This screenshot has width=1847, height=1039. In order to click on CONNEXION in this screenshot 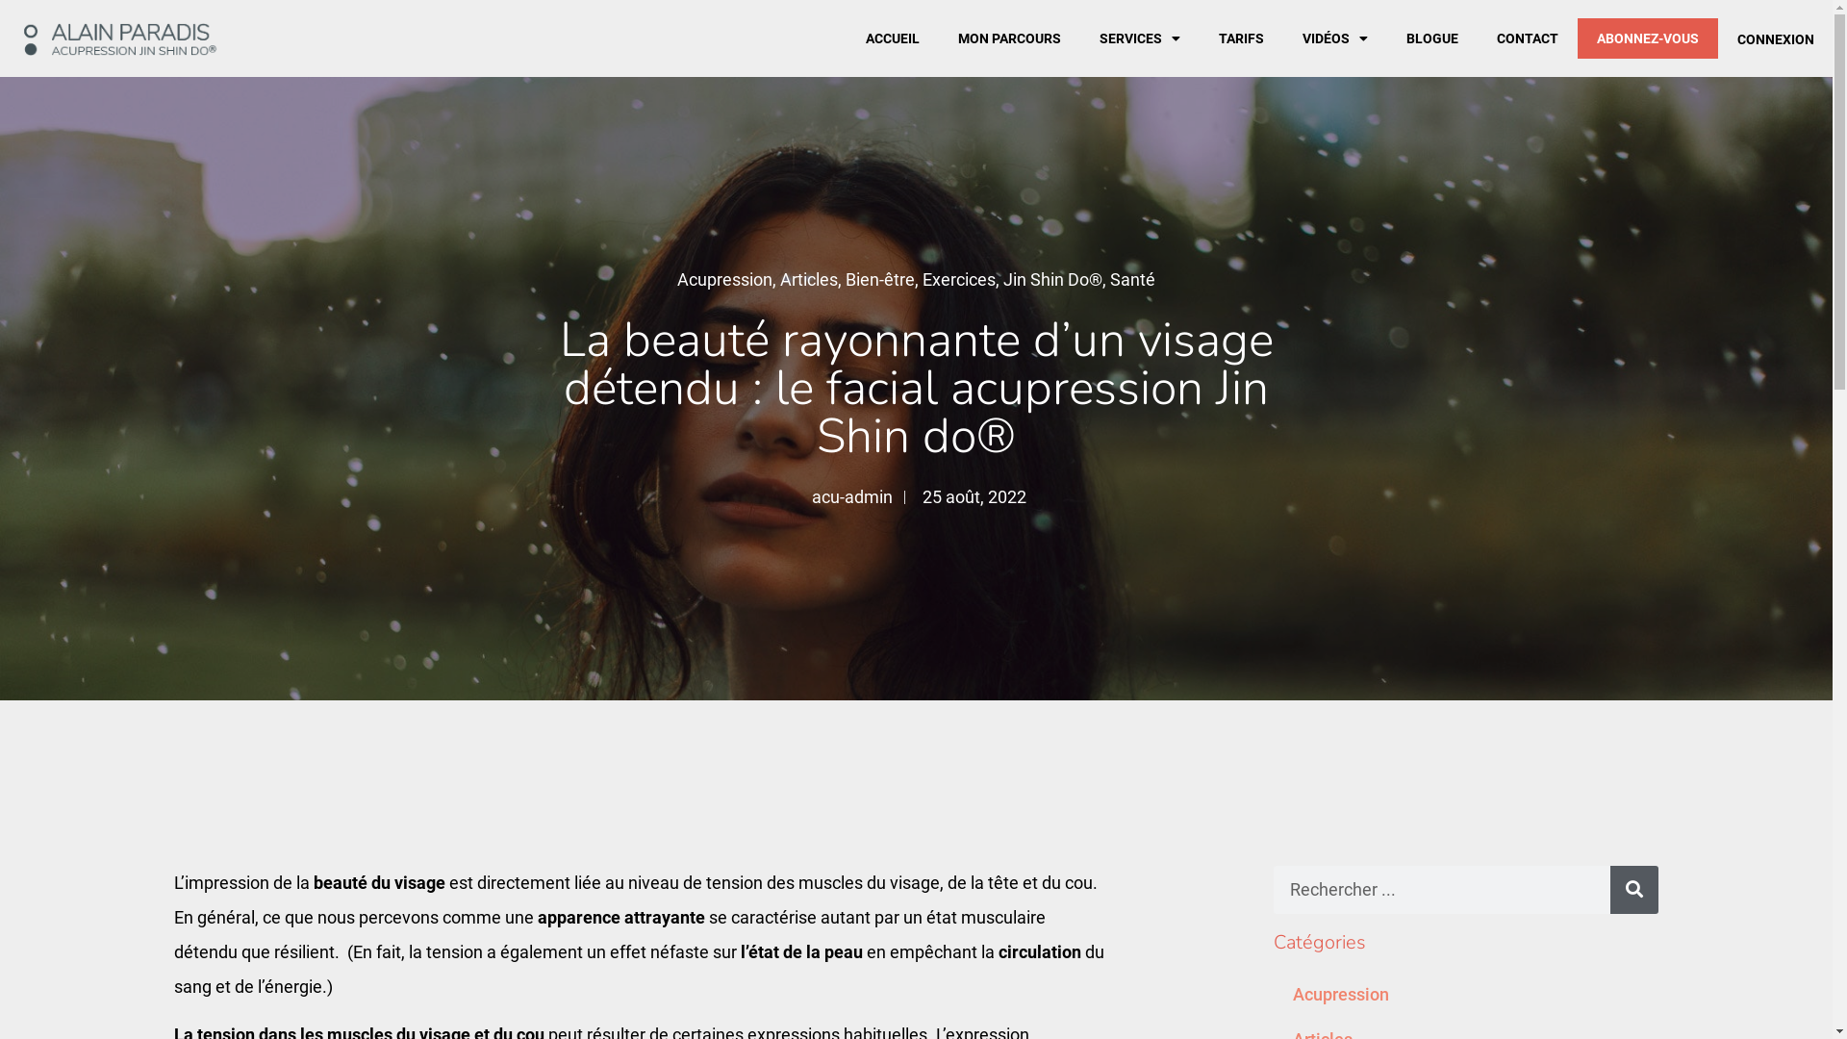, I will do `click(1776, 39)`.